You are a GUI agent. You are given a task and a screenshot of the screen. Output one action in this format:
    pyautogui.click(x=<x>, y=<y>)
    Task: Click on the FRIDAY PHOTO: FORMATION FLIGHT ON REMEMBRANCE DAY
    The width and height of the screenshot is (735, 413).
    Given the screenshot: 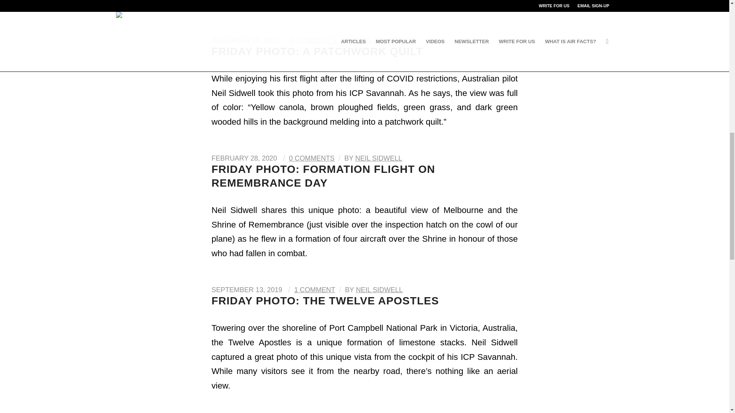 What is the action you would take?
    pyautogui.click(x=323, y=176)
    